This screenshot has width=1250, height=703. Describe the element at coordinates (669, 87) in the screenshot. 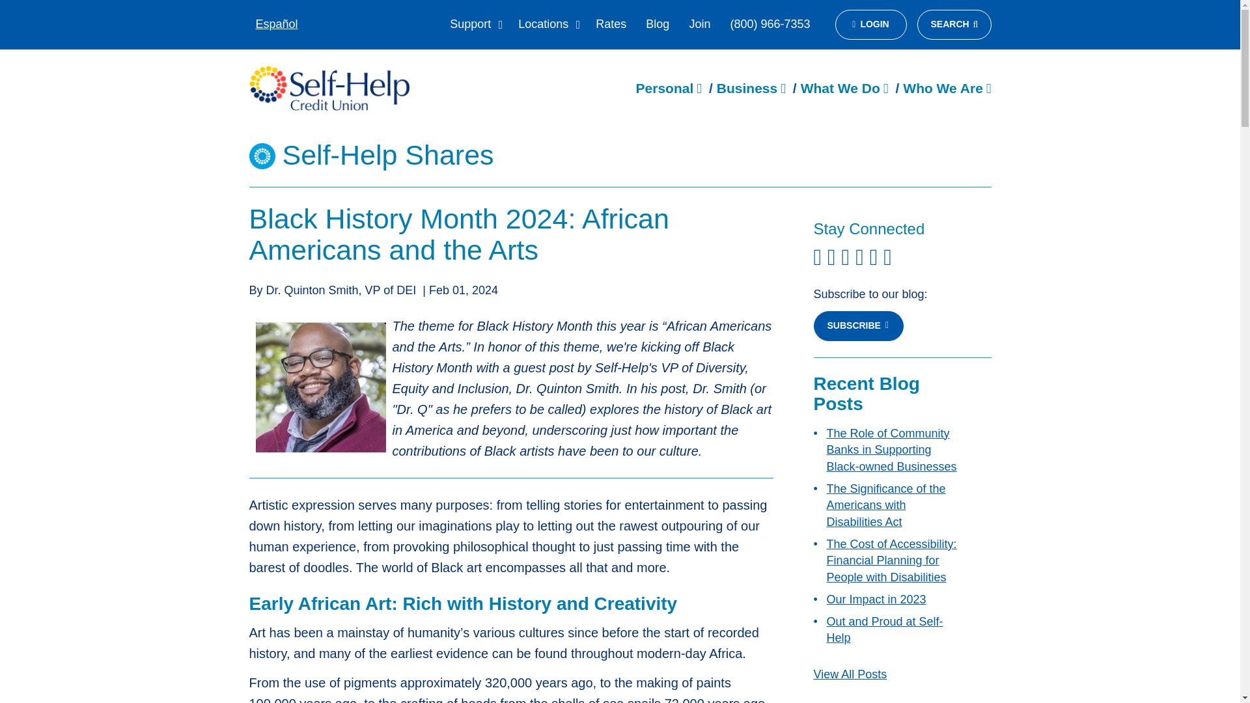

I see `Personal` at that location.